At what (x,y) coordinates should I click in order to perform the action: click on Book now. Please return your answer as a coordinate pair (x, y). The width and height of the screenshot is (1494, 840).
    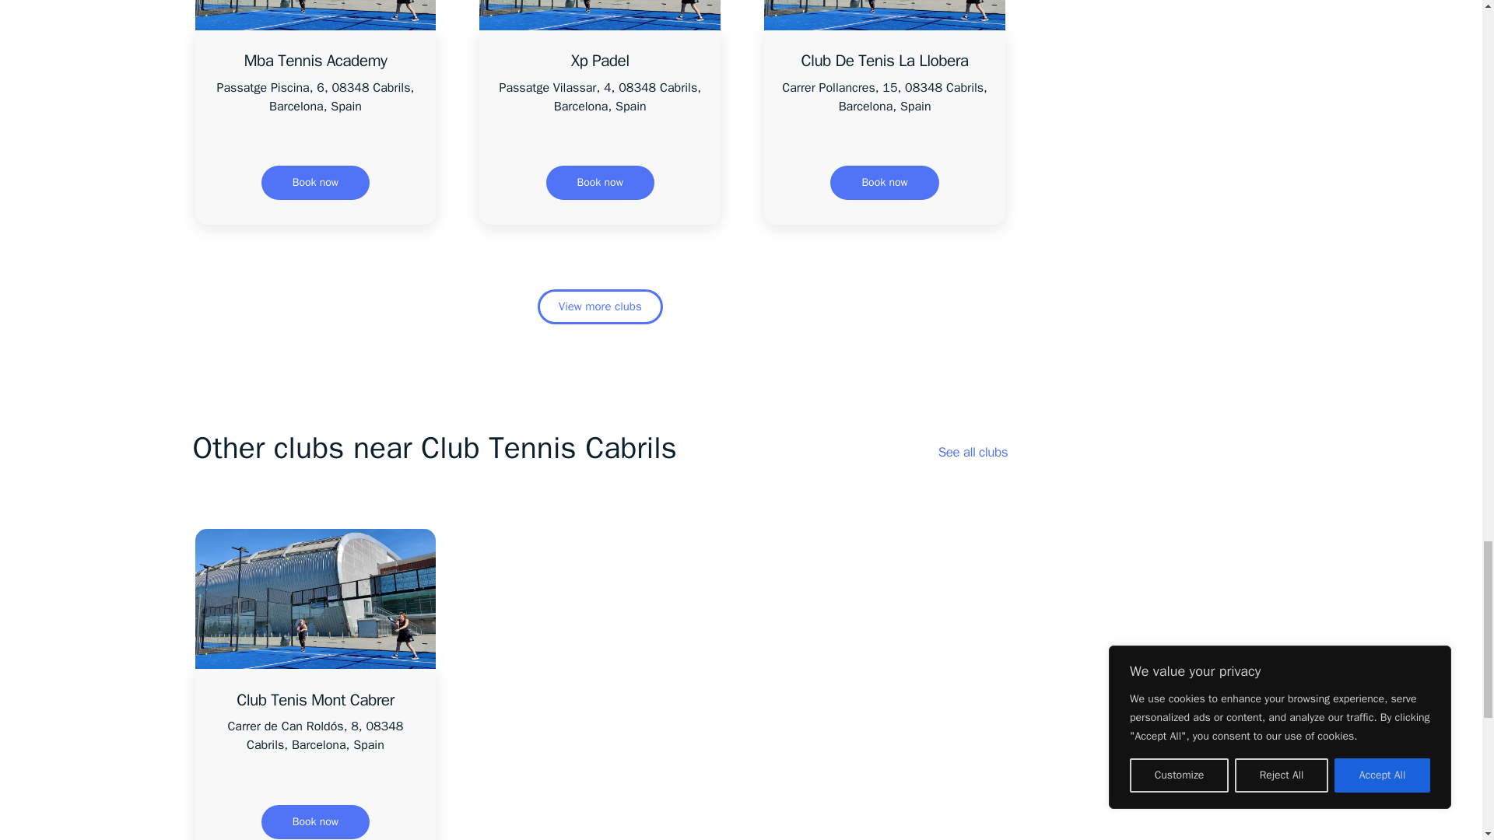
    Looking at the image, I should click on (315, 821).